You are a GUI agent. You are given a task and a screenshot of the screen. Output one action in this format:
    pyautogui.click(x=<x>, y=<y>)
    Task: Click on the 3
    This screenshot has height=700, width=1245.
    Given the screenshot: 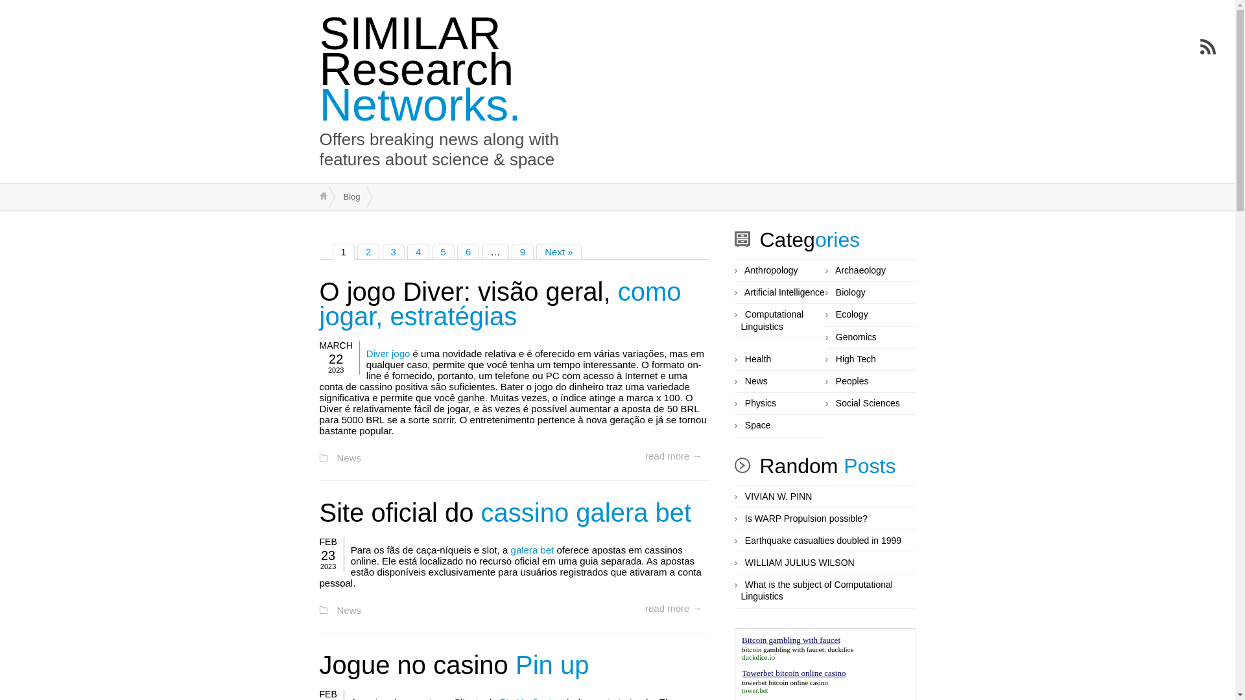 What is the action you would take?
    pyautogui.click(x=394, y=251)
    